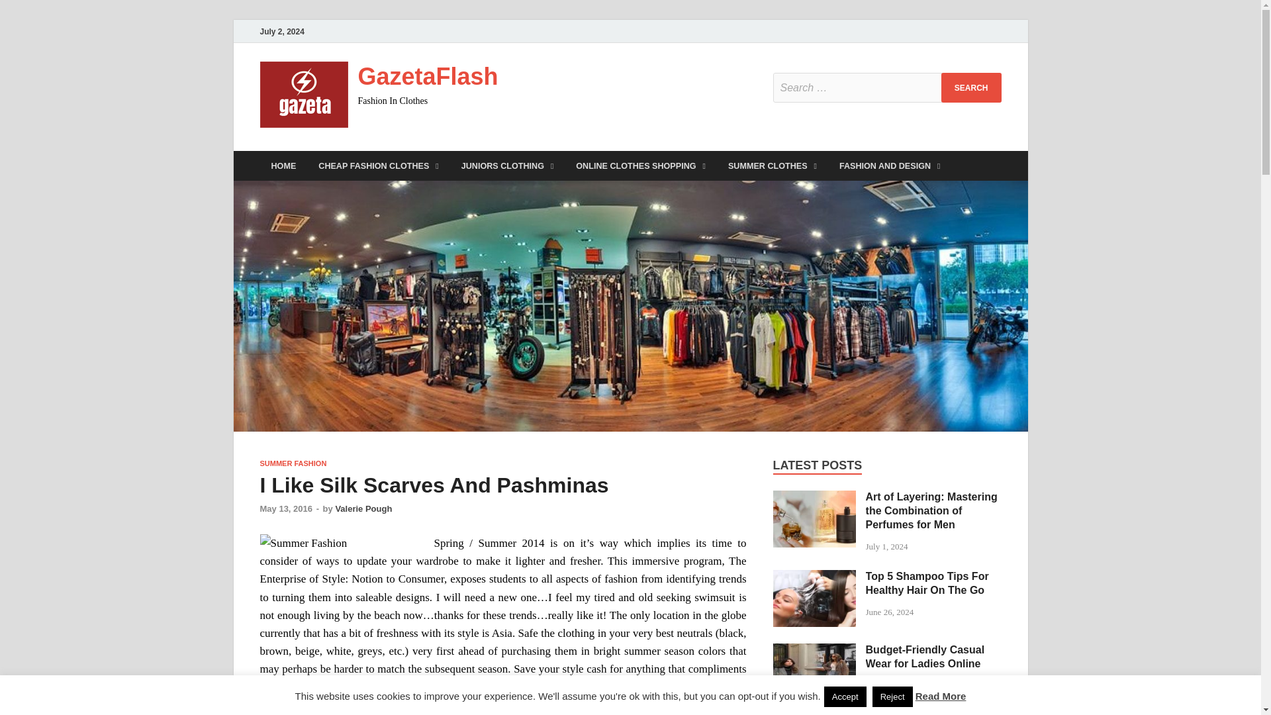  I want to click on JUNIORS CLOTHING, so click(507, 166).